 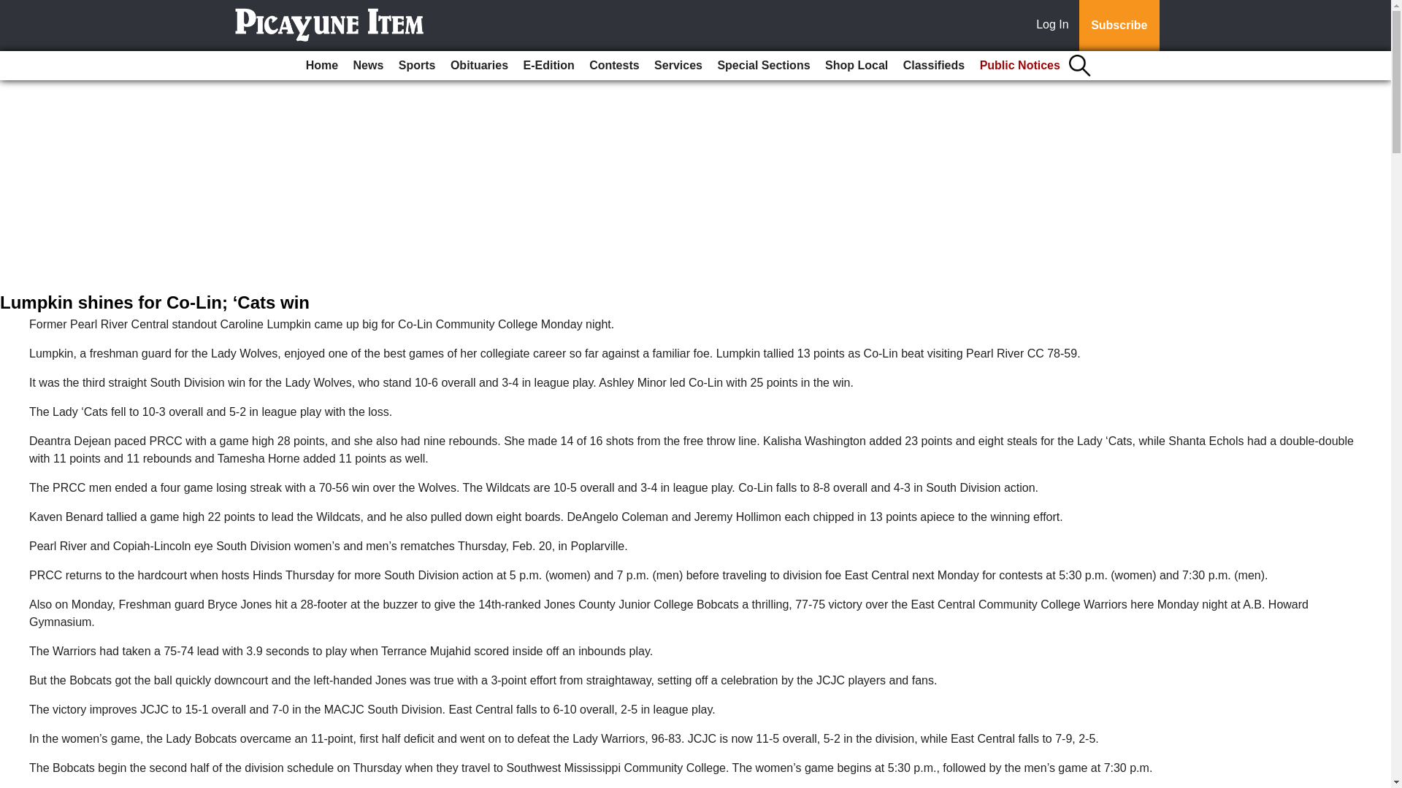 I want to click on Shop Local, so click(x=856, y=66).